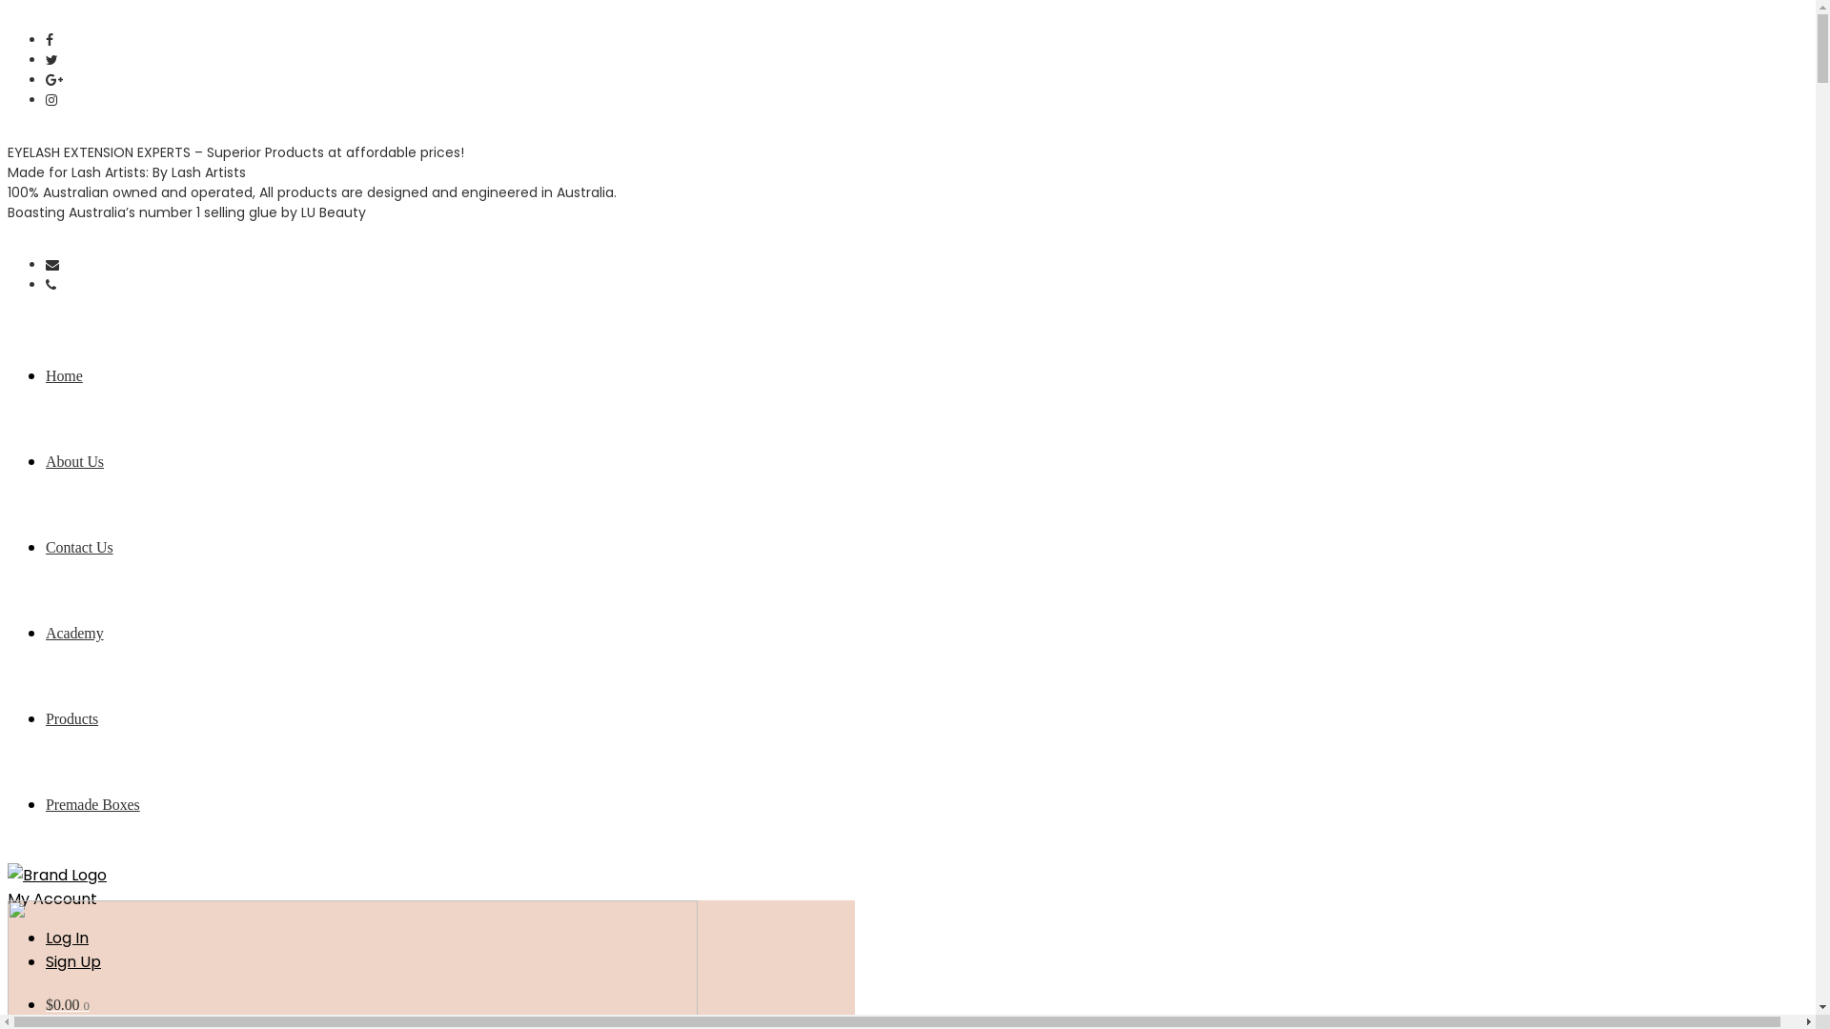  What do you see at coordinates (584, 479) in the screenshot?
I see `About Us` at bounding box center [584, 479].